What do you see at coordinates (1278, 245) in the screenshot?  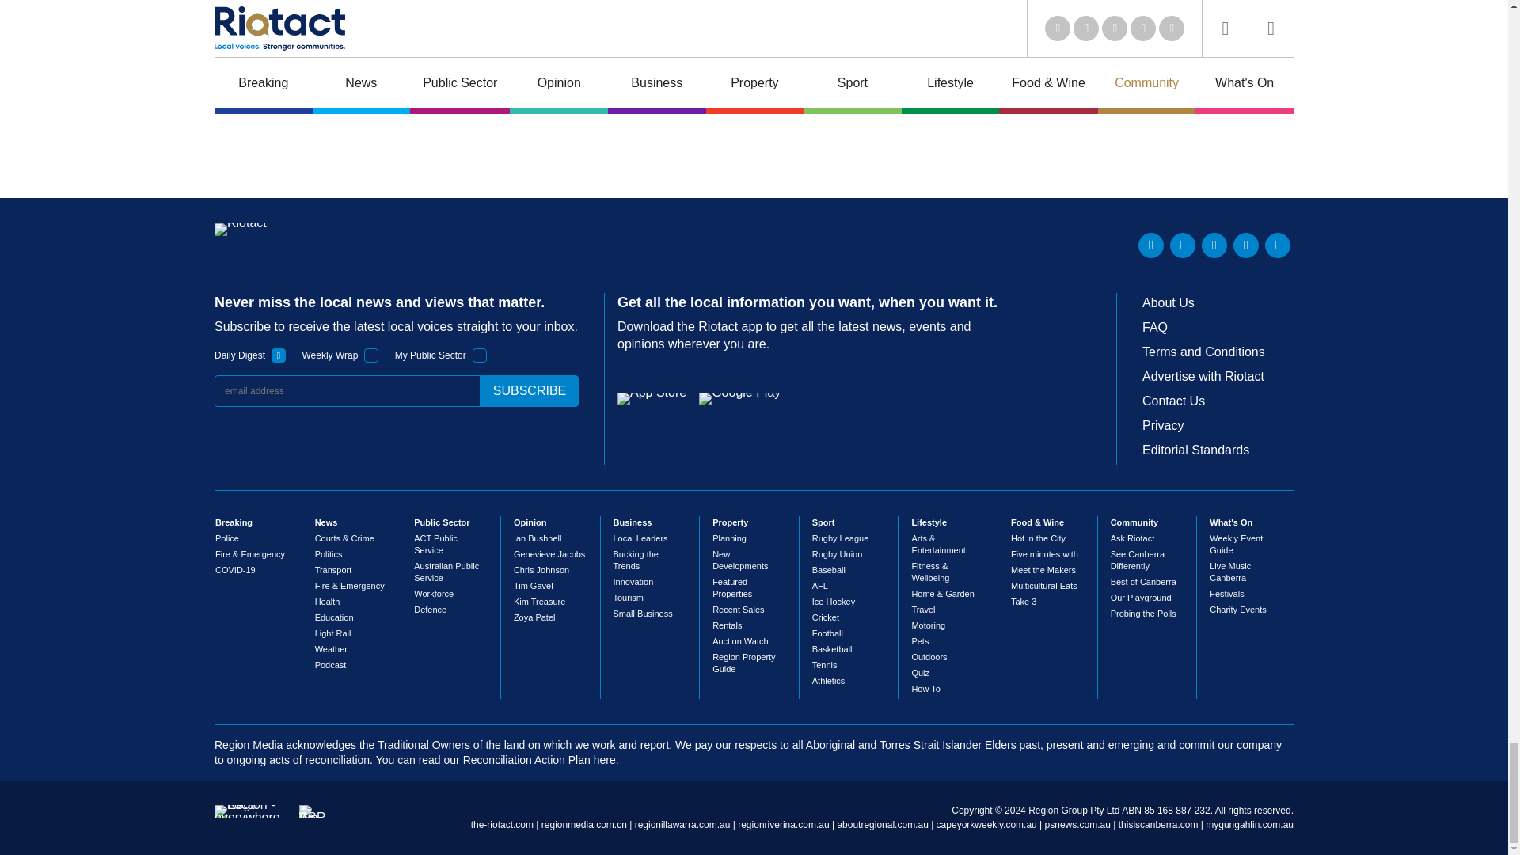 I see `Instagram` at bounding box center [1278, 245].